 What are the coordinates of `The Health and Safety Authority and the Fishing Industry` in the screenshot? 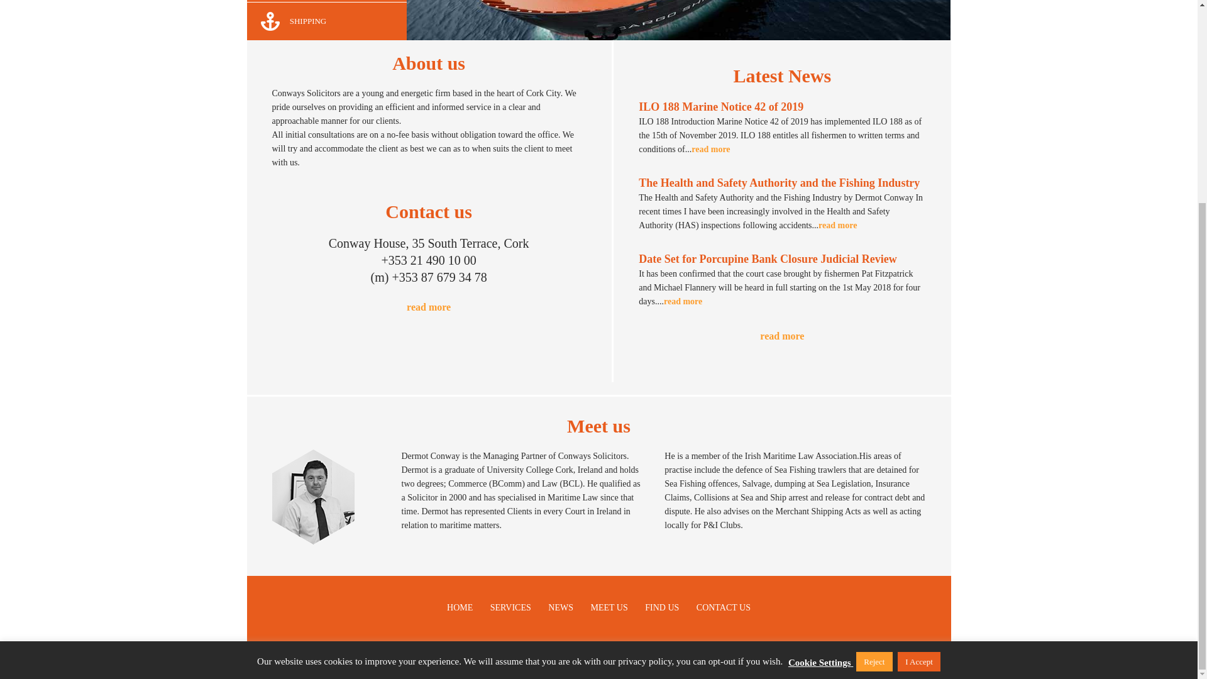 It's located at (837, 225).